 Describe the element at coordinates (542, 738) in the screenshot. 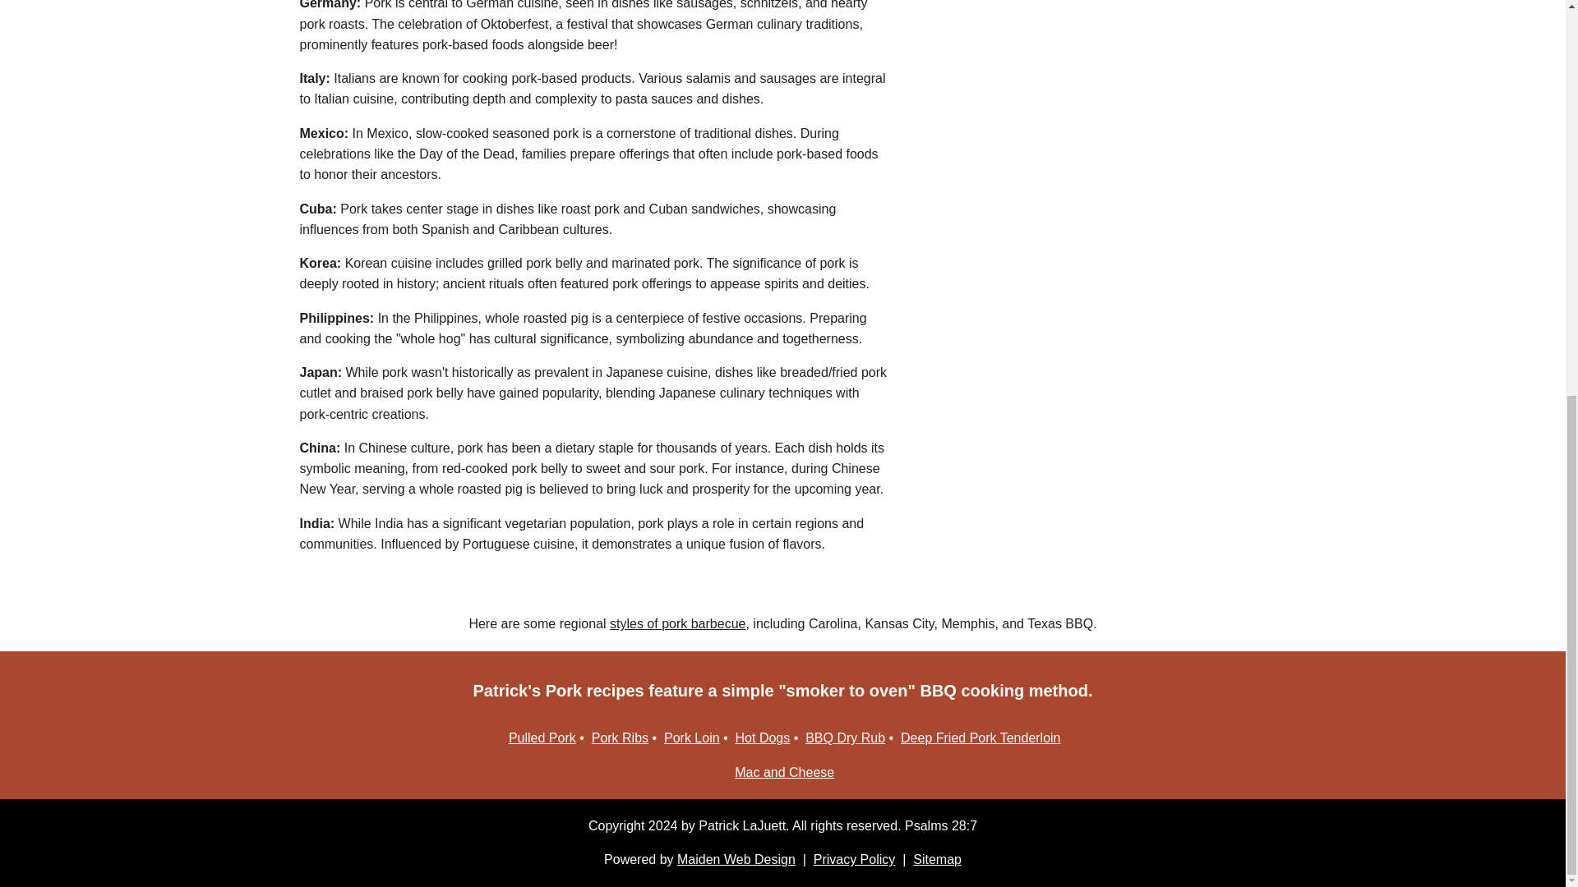

I see `Pulled Pork` at that location.